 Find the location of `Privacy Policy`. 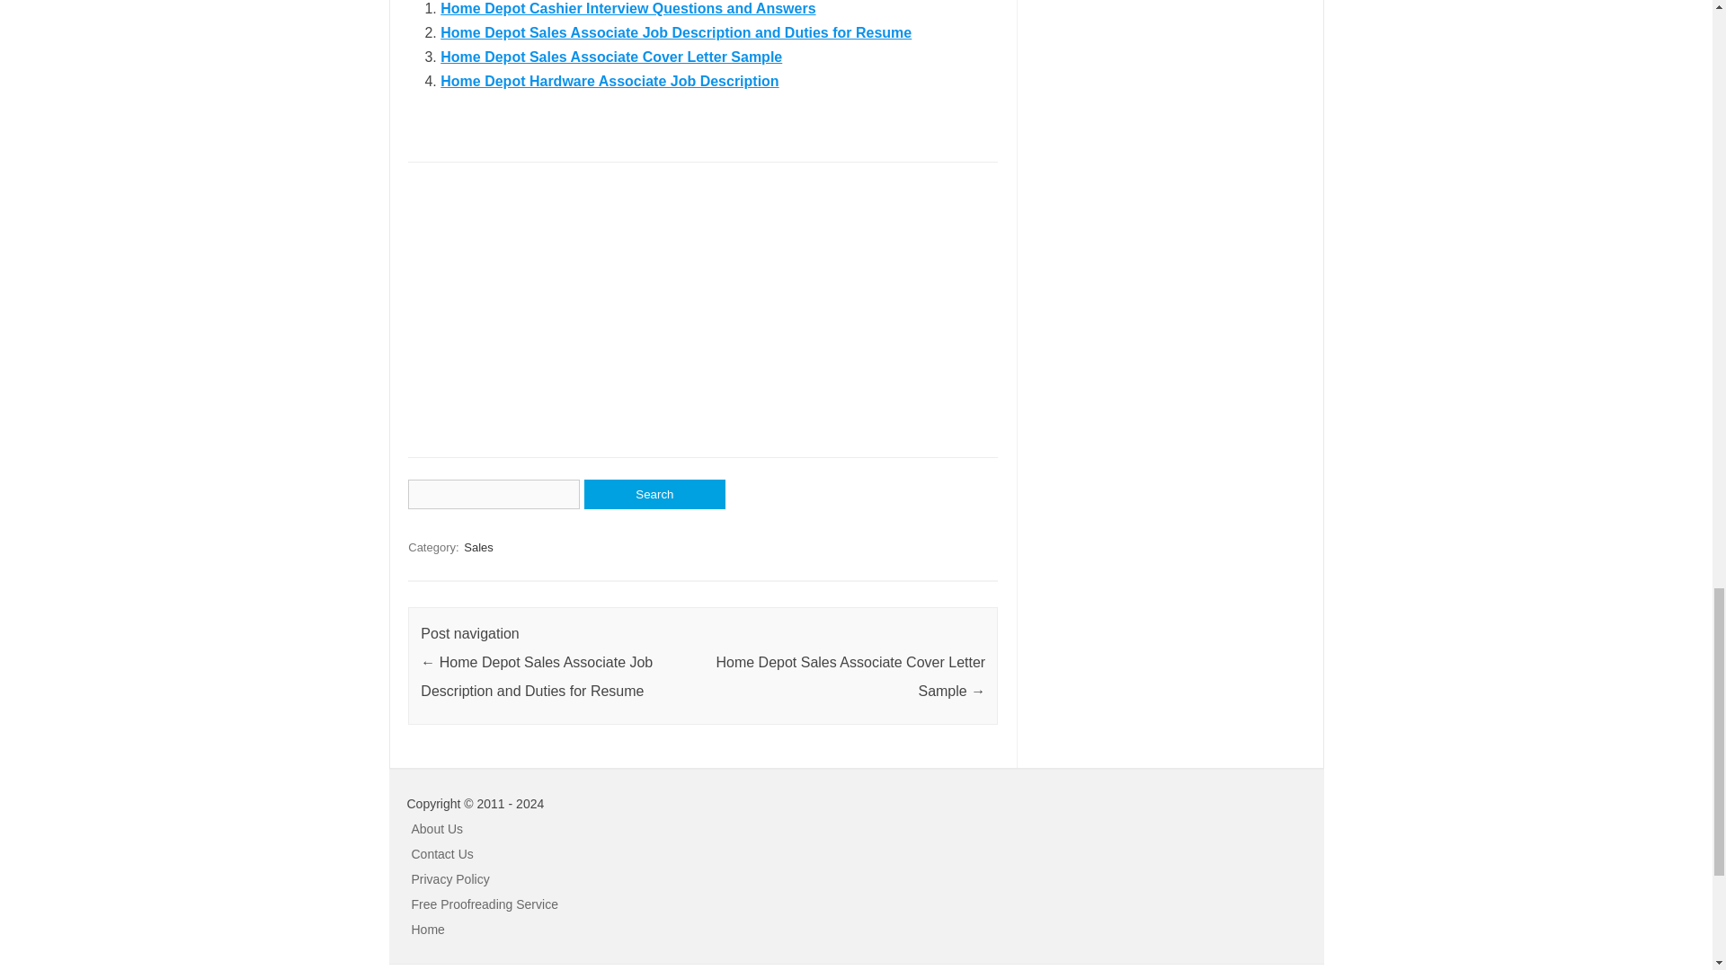

Privacy Policy is located at coordinates (451, 878).